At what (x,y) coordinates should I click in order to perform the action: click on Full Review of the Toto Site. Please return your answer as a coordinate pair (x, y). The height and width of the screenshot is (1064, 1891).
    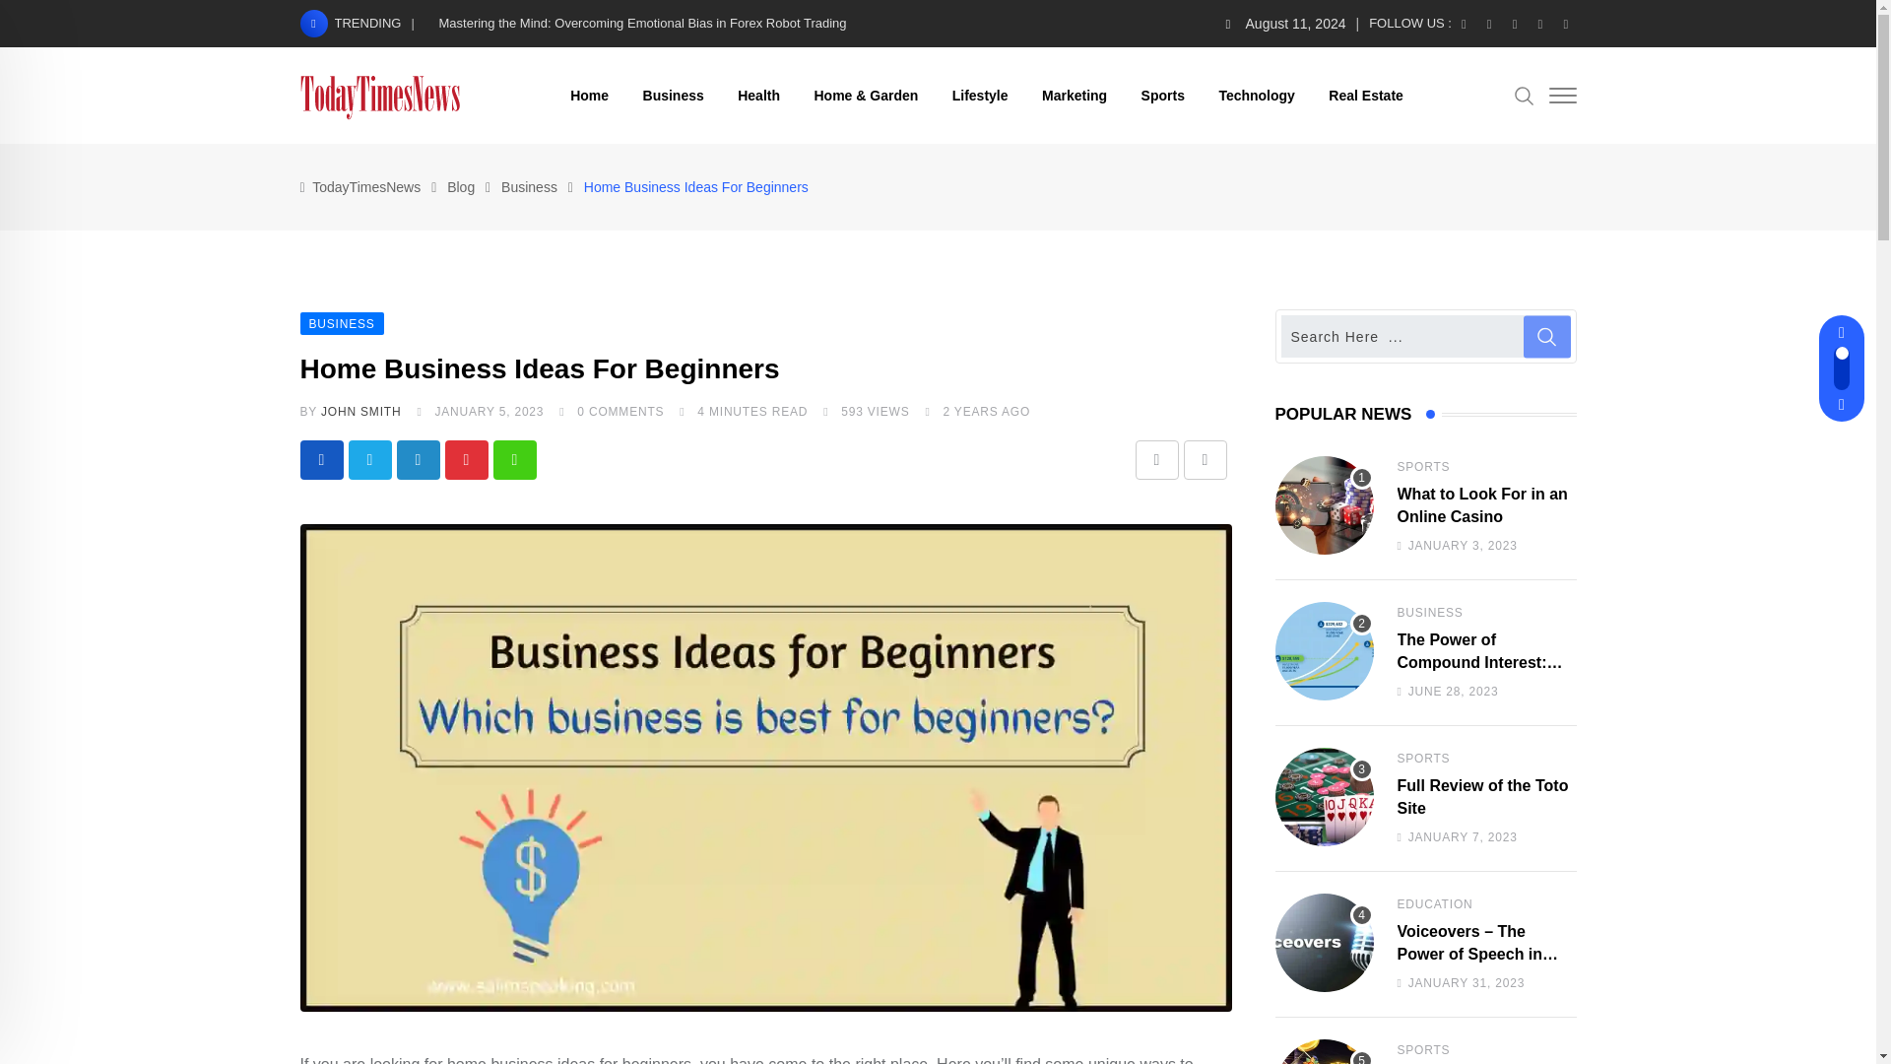
    Looking at the image, I should click on (1324, 796).